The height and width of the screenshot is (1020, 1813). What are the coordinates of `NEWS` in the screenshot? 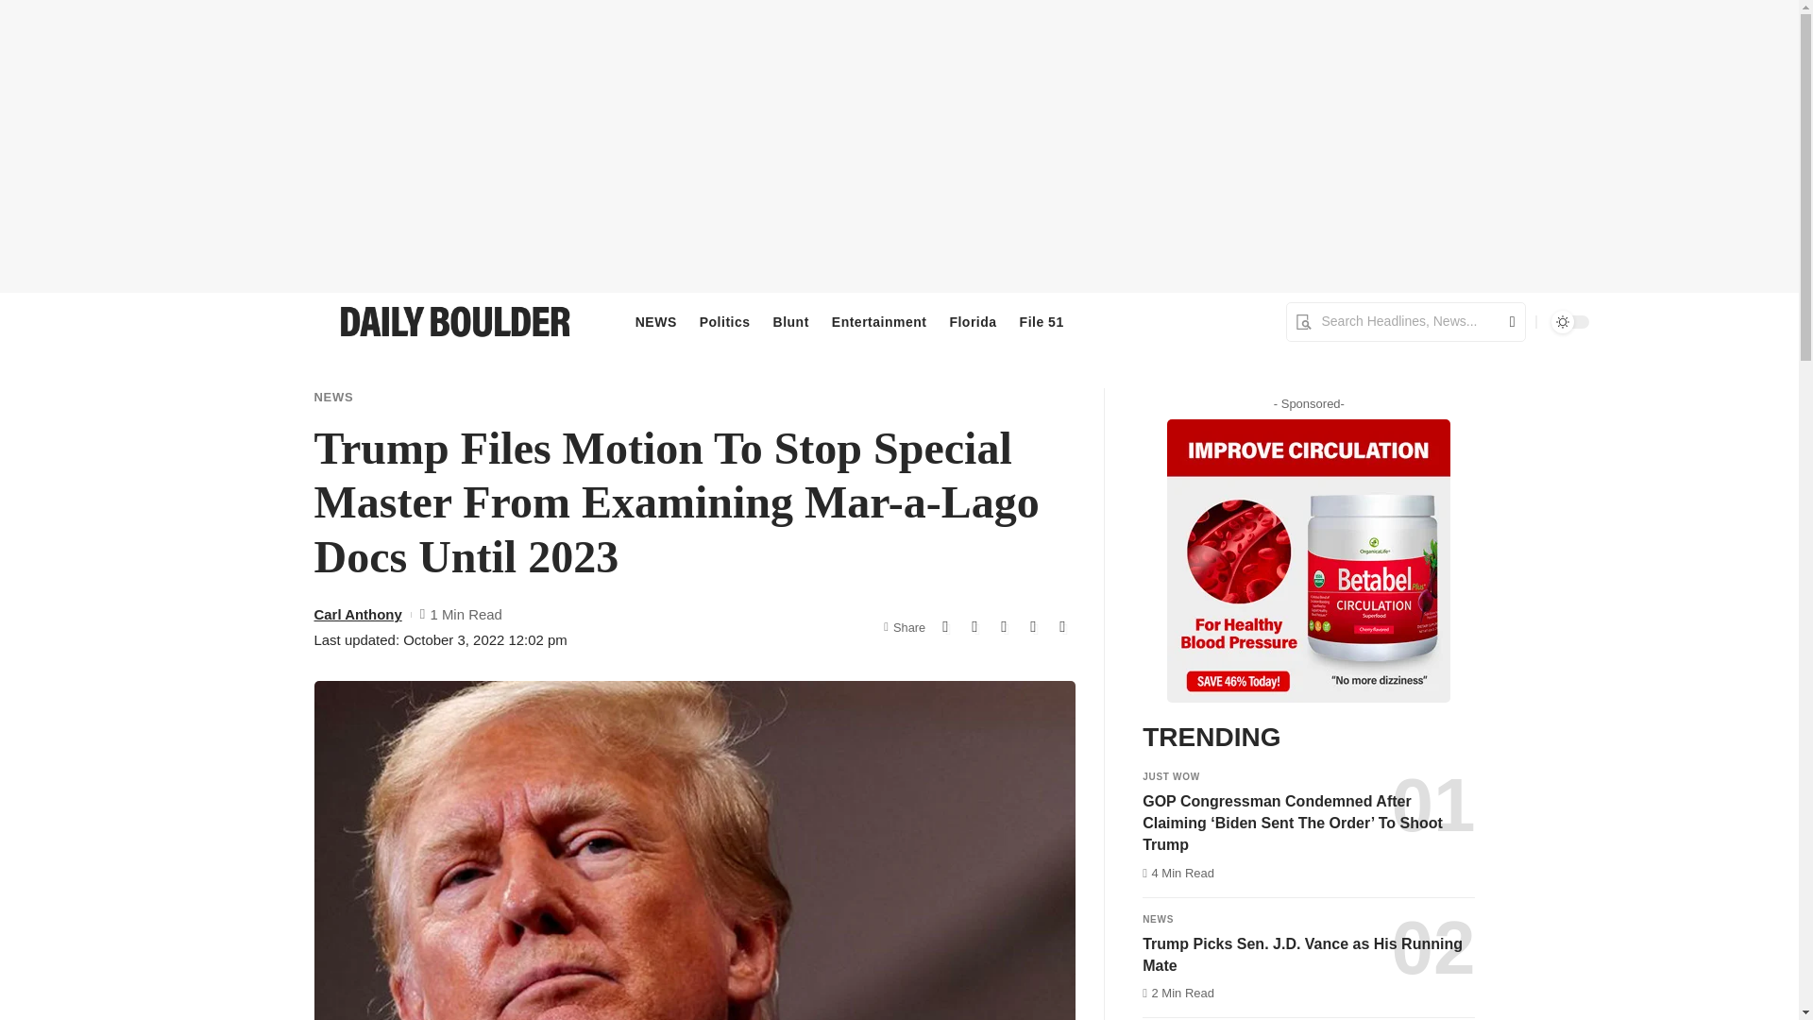 It's located at (655, 322).